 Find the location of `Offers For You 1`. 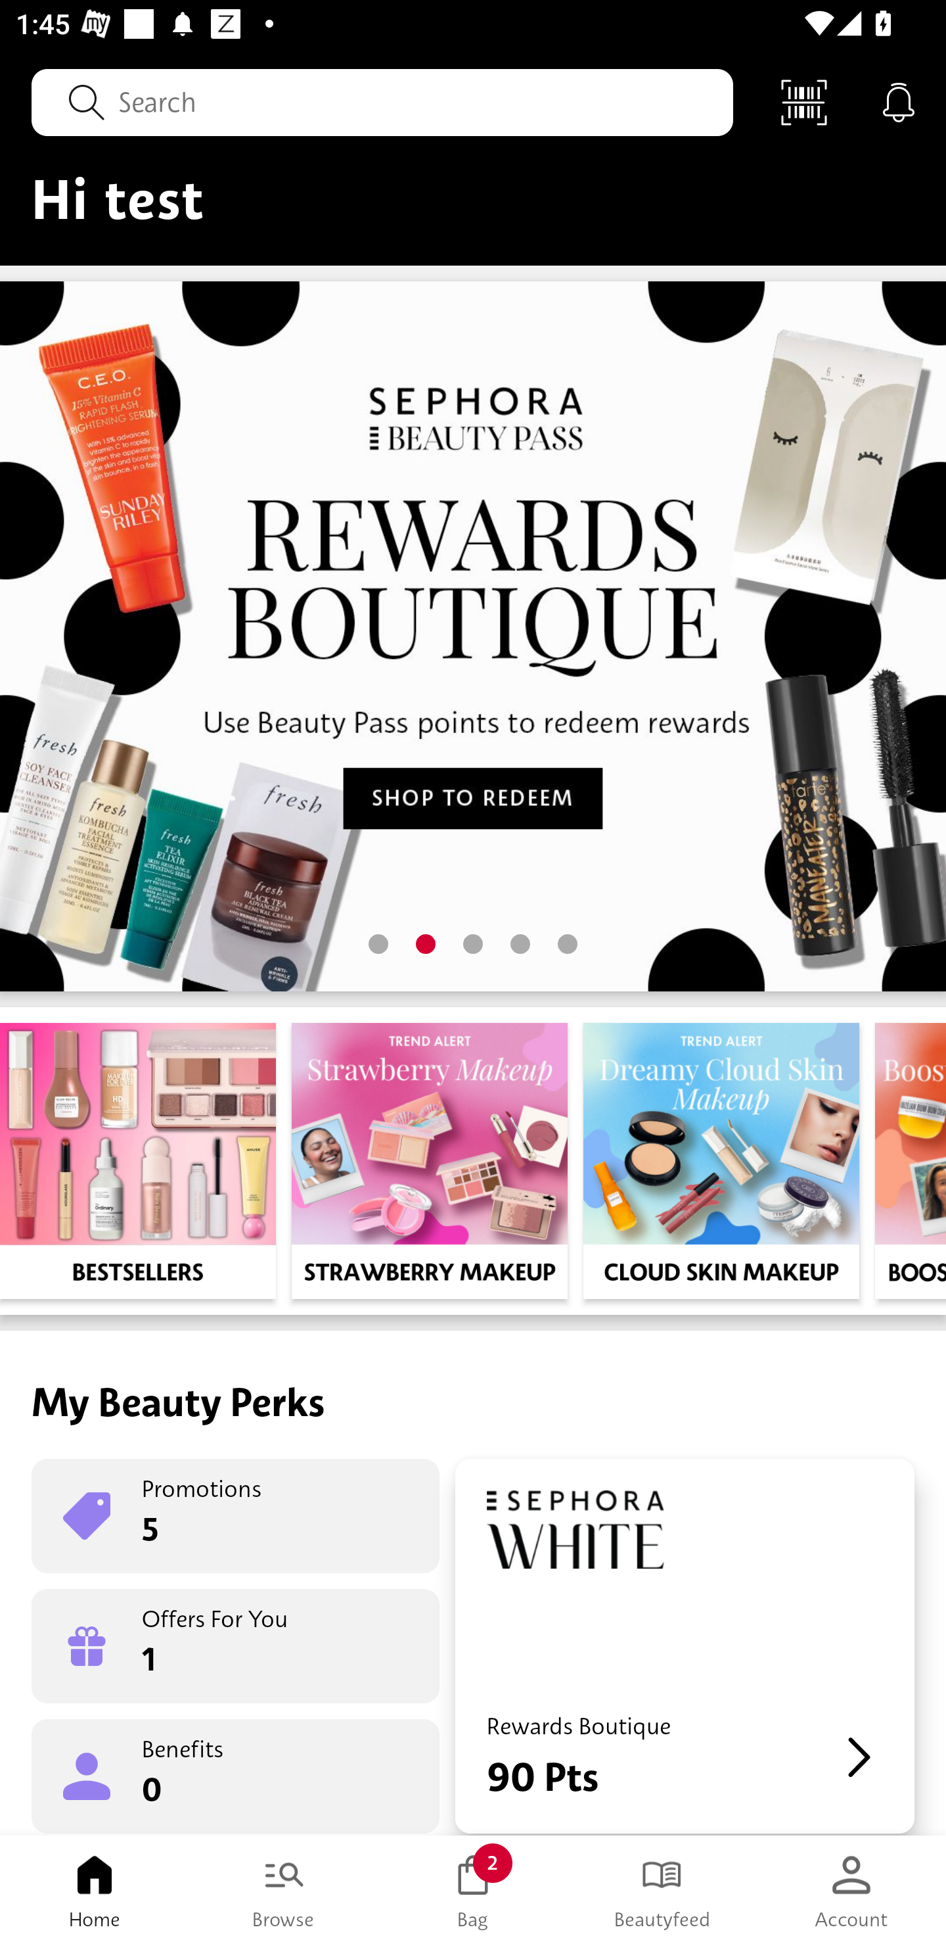

Offers For You 1 is located at coordinates (235, 1646).